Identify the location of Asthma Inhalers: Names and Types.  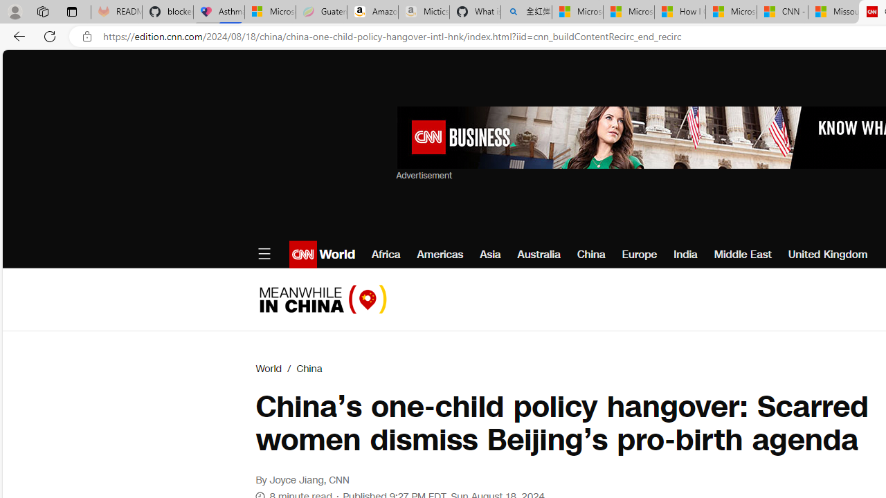
(219, 12).